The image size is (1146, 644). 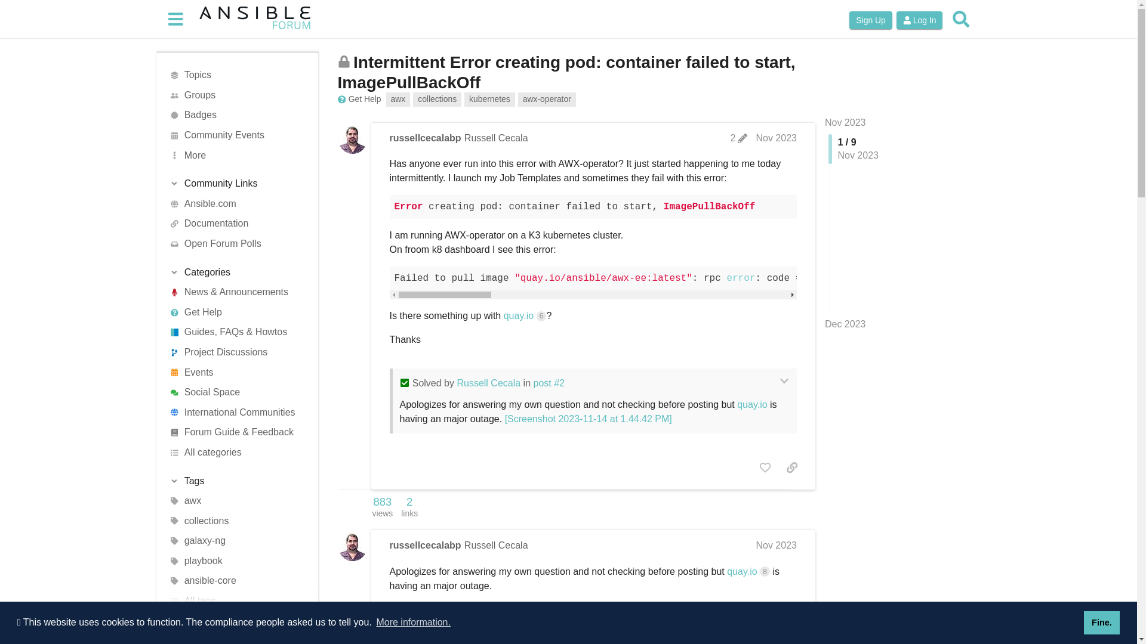 What do you see at coordinates (233, 541) in the screenshot?
I see `galaxy-ng` at bounding box center [233, 541].